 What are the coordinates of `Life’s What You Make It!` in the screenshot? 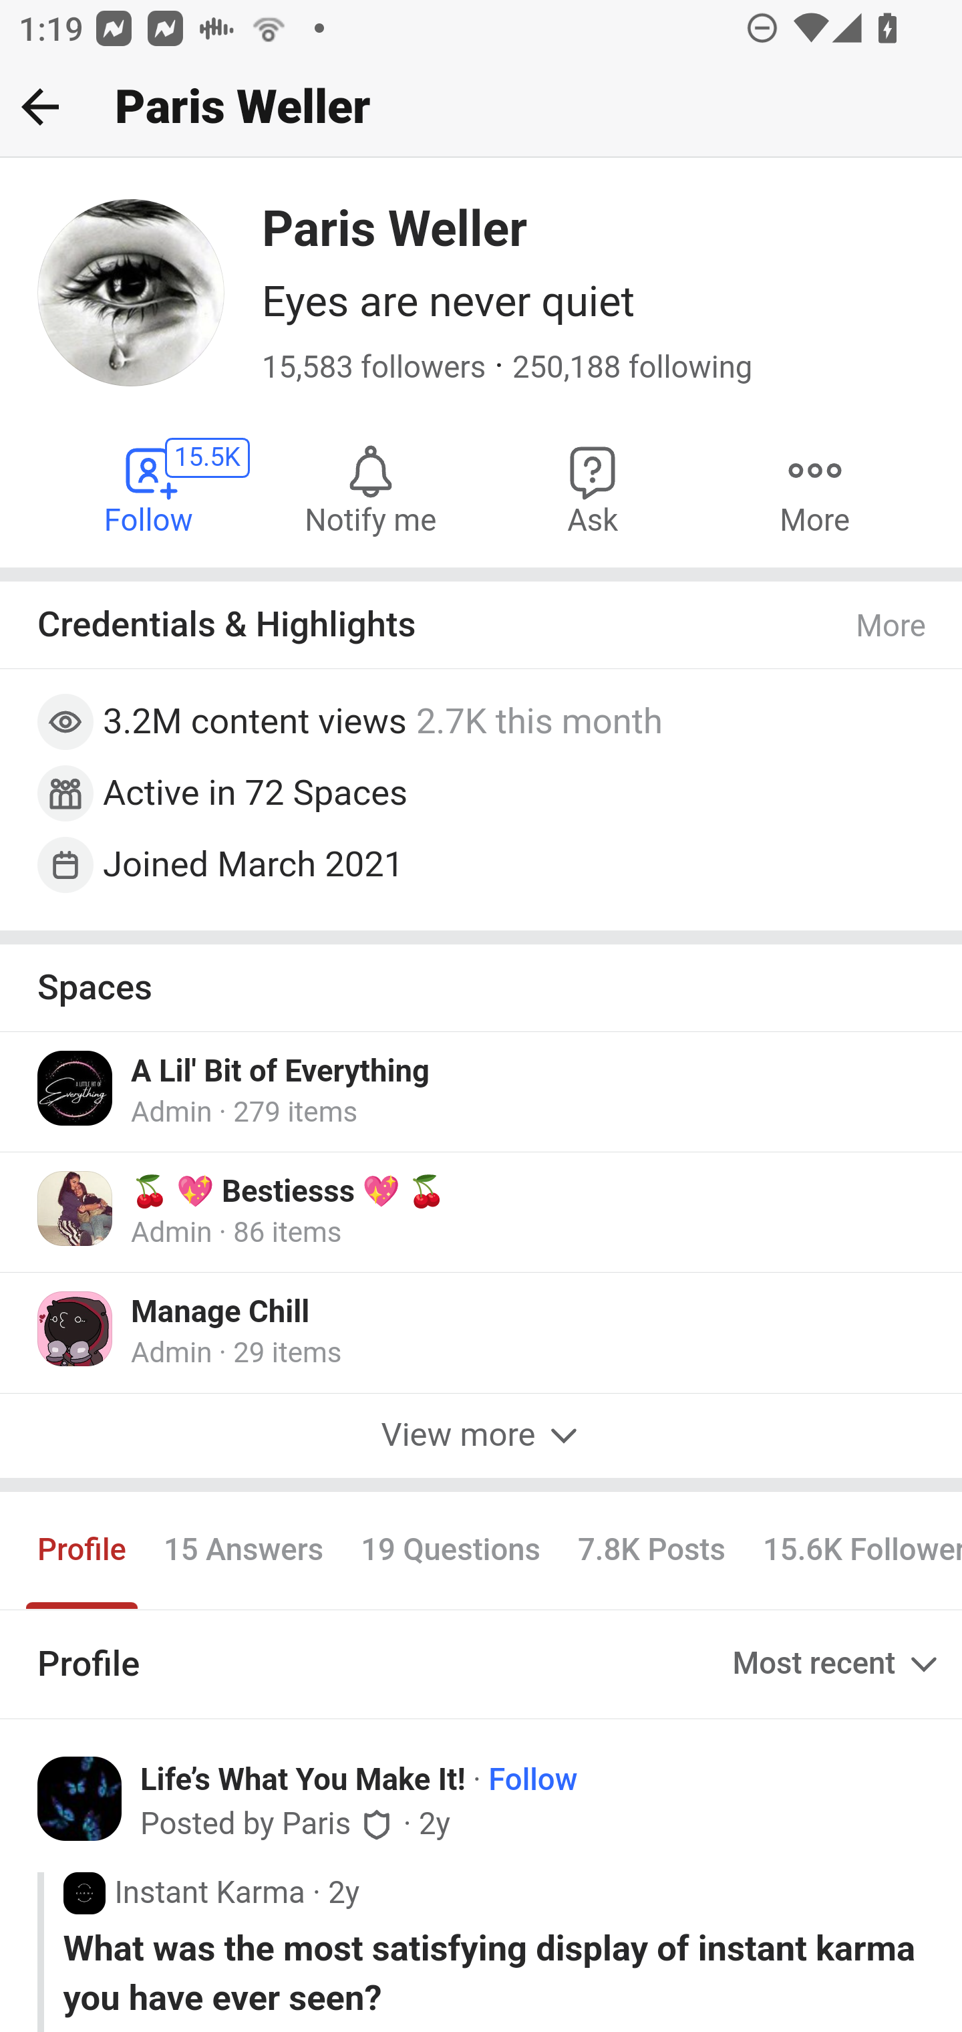 It's located at (303, 1779).